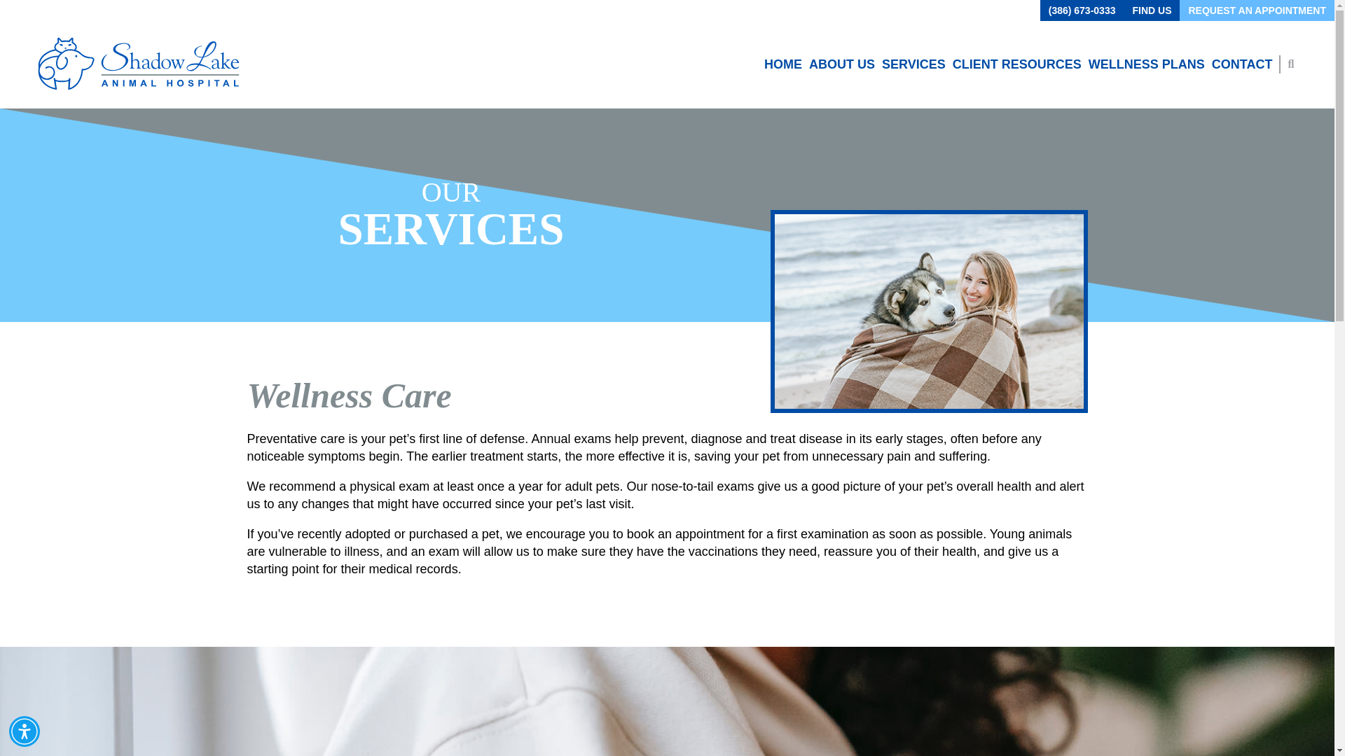 The height and width of the screenshot is (756, 1345). What do you see at coordinates (20, 7) in the screenshot?
I see `Search` at bounding box center [20, 7].